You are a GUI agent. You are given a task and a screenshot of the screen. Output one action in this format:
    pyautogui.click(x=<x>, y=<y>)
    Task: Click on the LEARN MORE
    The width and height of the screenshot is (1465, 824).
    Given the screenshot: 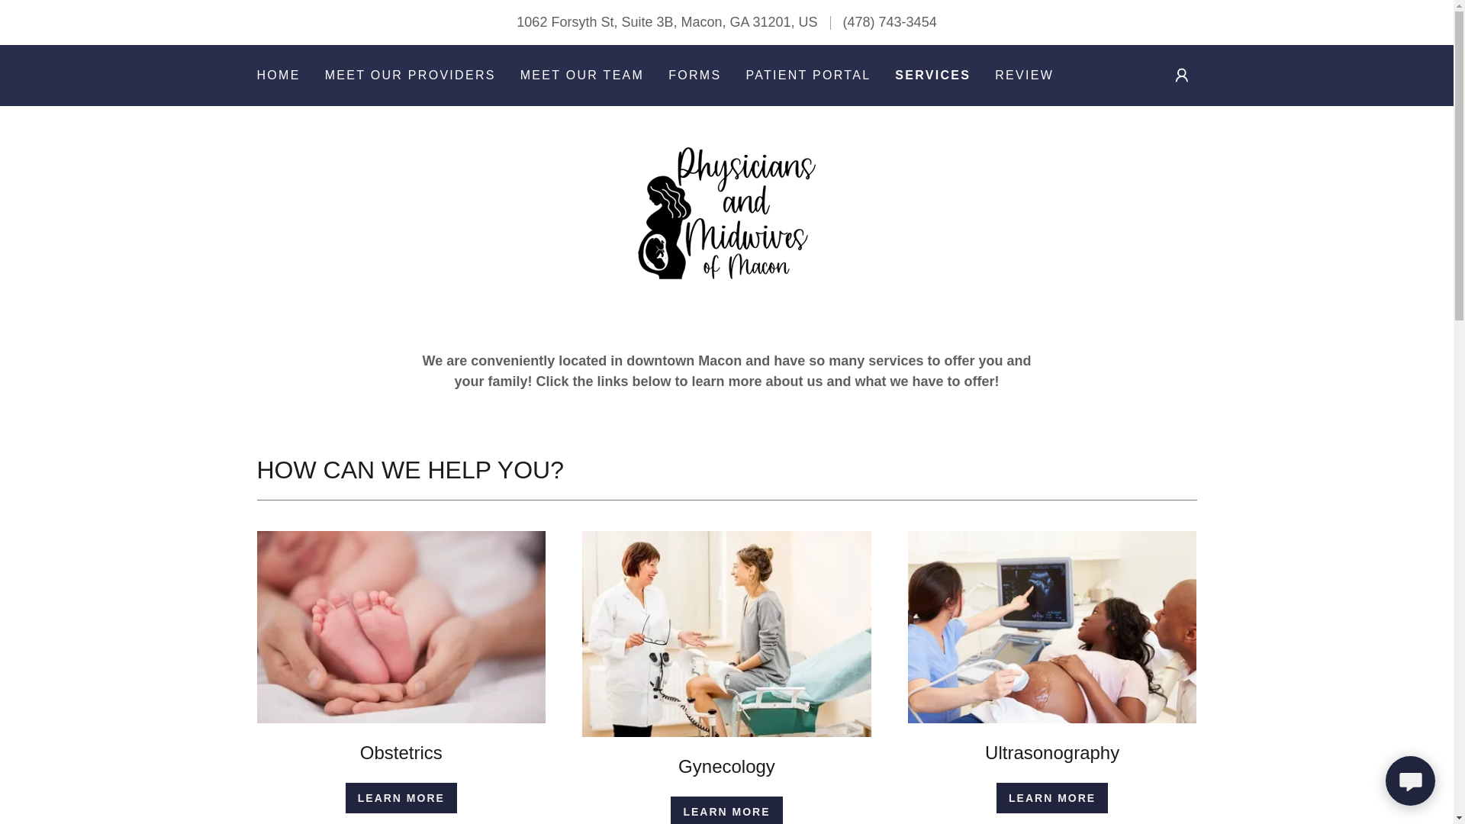 What is the action you would take?
    pyautogui.click(x=1051, y=798)
    